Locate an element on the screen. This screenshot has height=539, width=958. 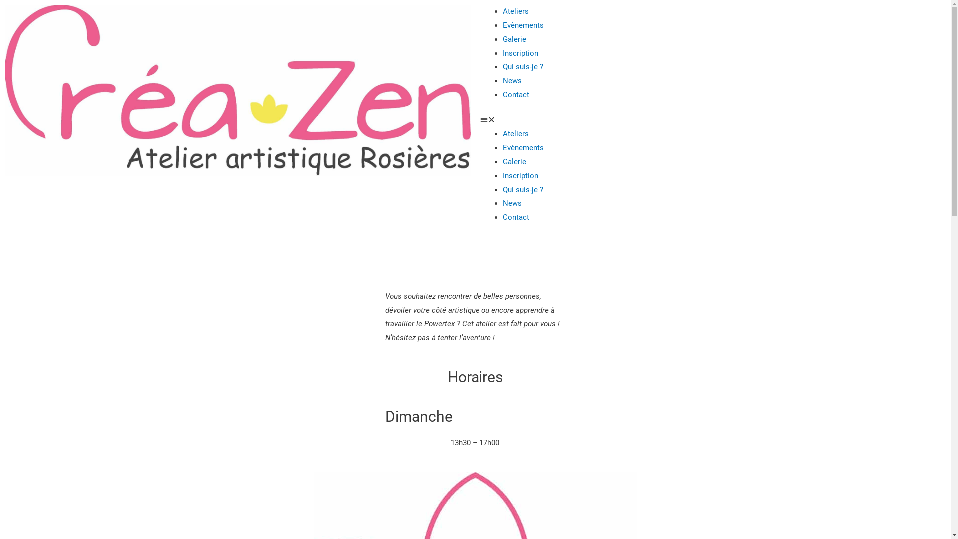
Qui suis-je ? is located at coordinates (523, 190).